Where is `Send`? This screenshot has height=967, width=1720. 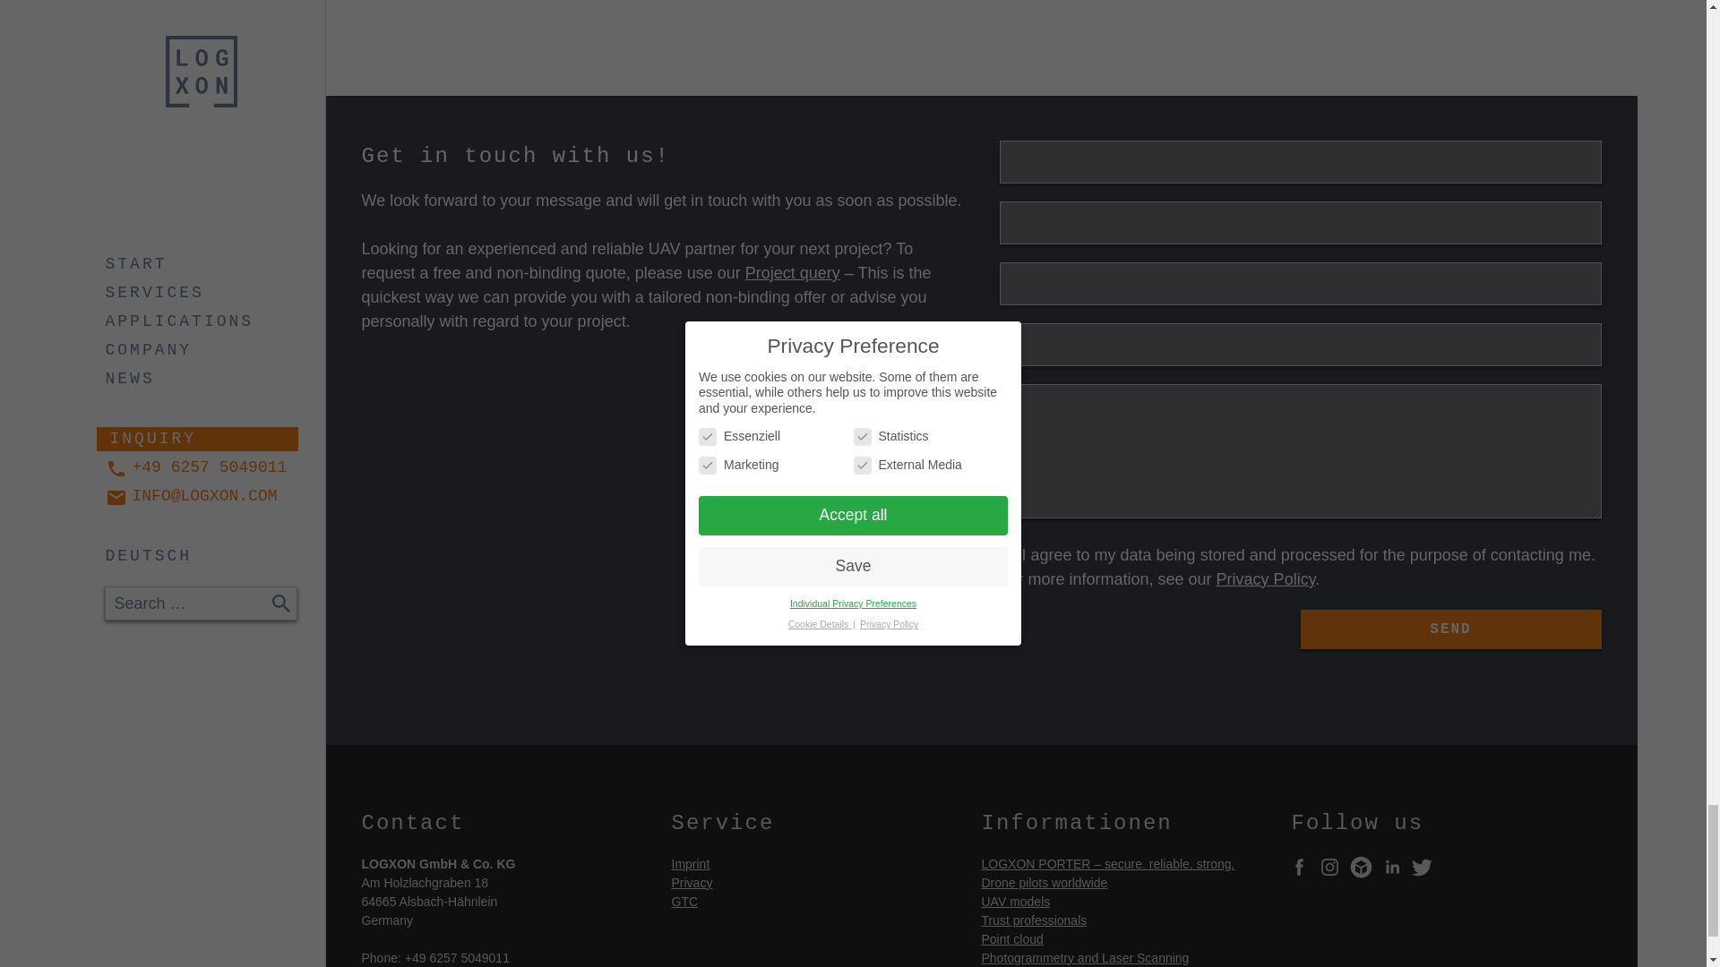 Send is located at coordinates (1450, 629).